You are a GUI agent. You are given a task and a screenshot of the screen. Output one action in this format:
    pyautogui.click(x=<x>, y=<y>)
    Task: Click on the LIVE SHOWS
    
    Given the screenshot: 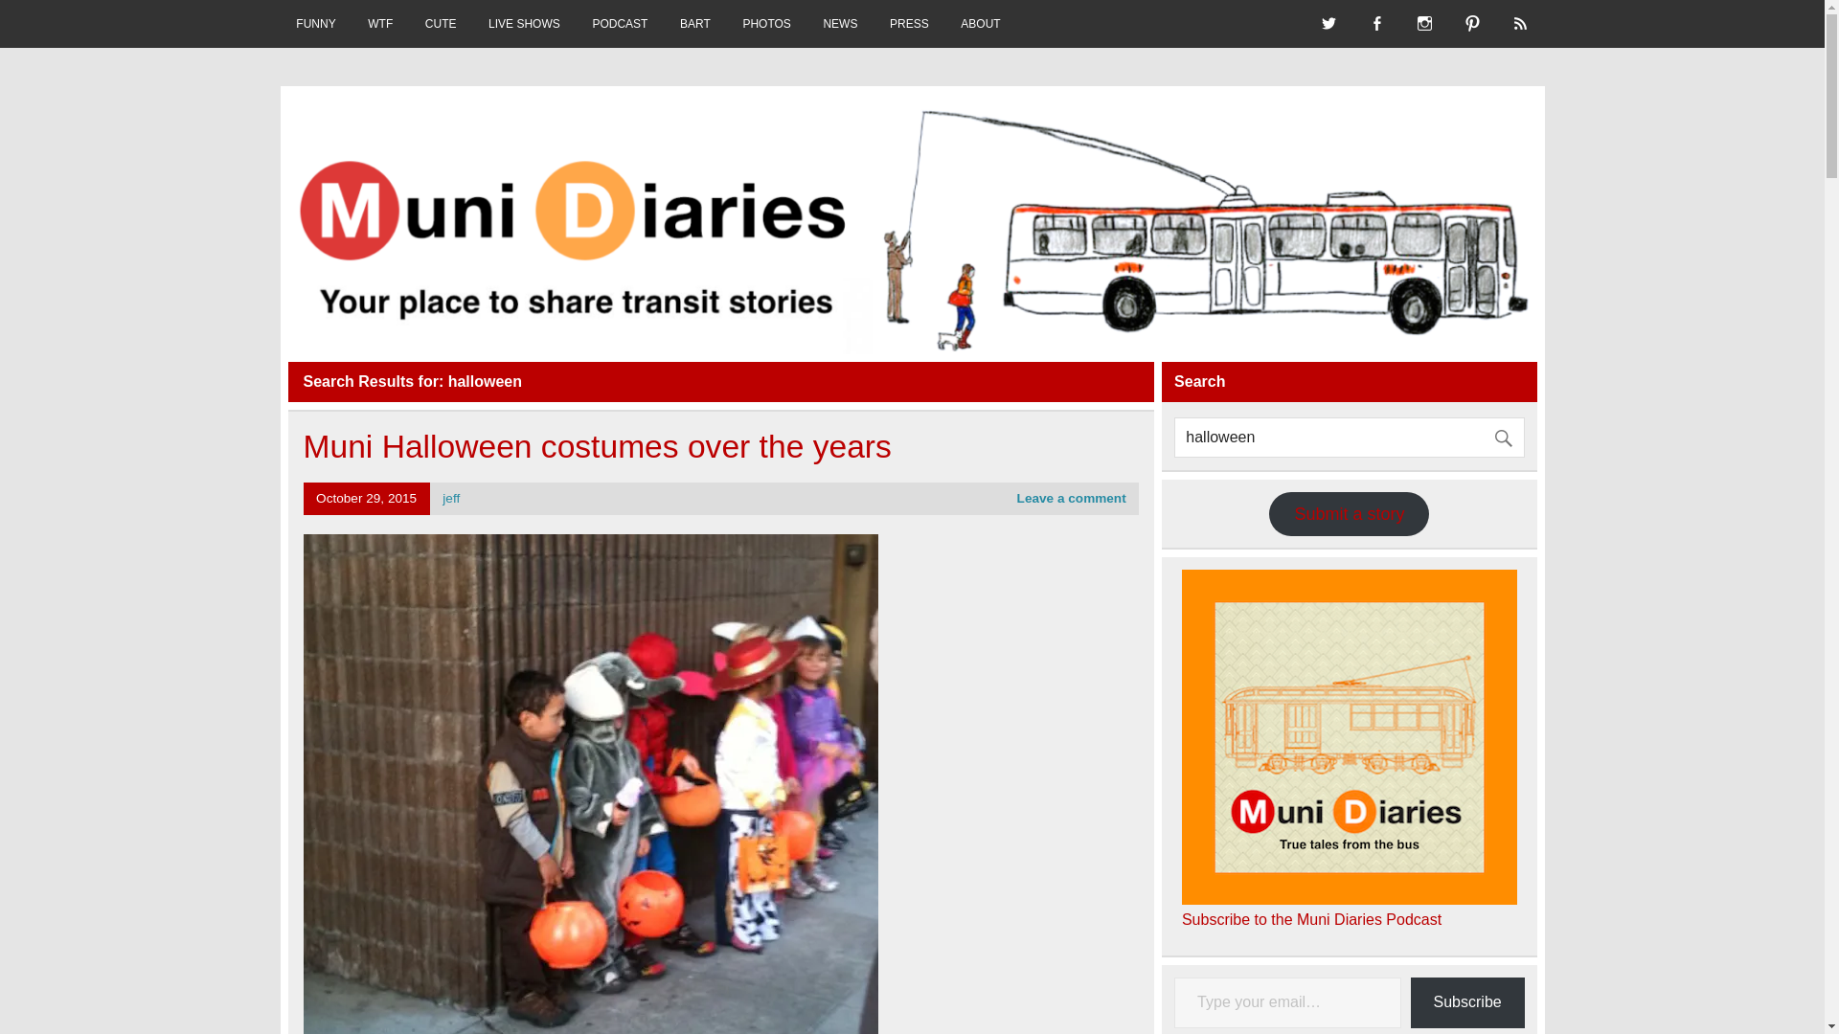 What is the action you would take?
    pyautogui.click(x=523, y=23)
    